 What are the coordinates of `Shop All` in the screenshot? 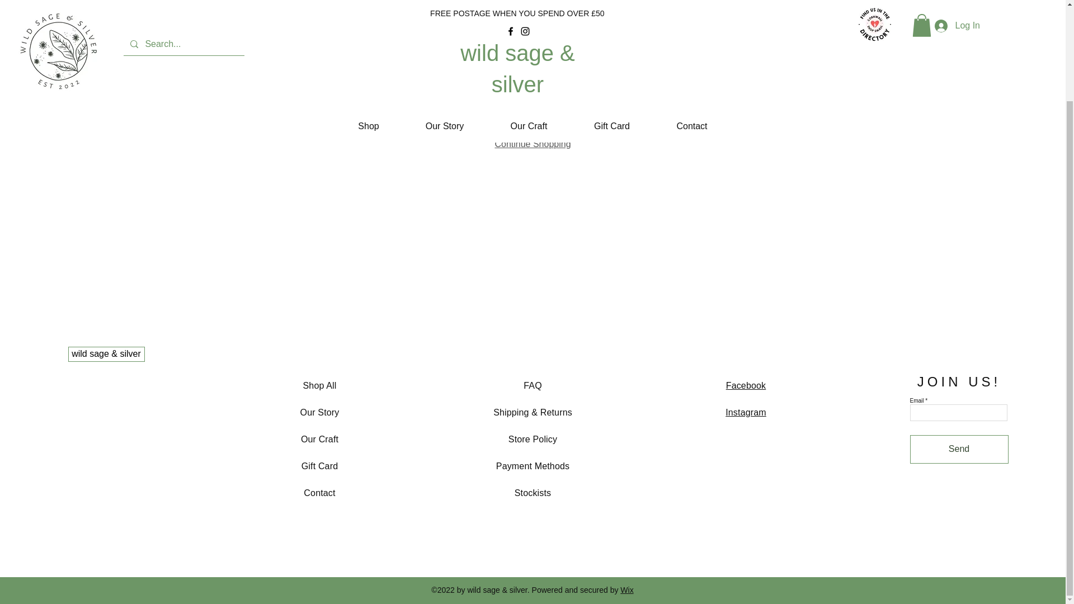 It's located at (320, 385).